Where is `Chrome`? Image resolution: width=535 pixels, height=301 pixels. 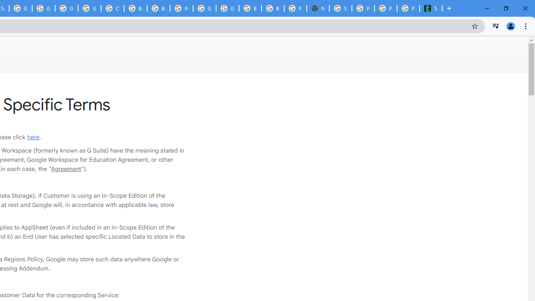
Chrome is located at coordinates (527, 26).